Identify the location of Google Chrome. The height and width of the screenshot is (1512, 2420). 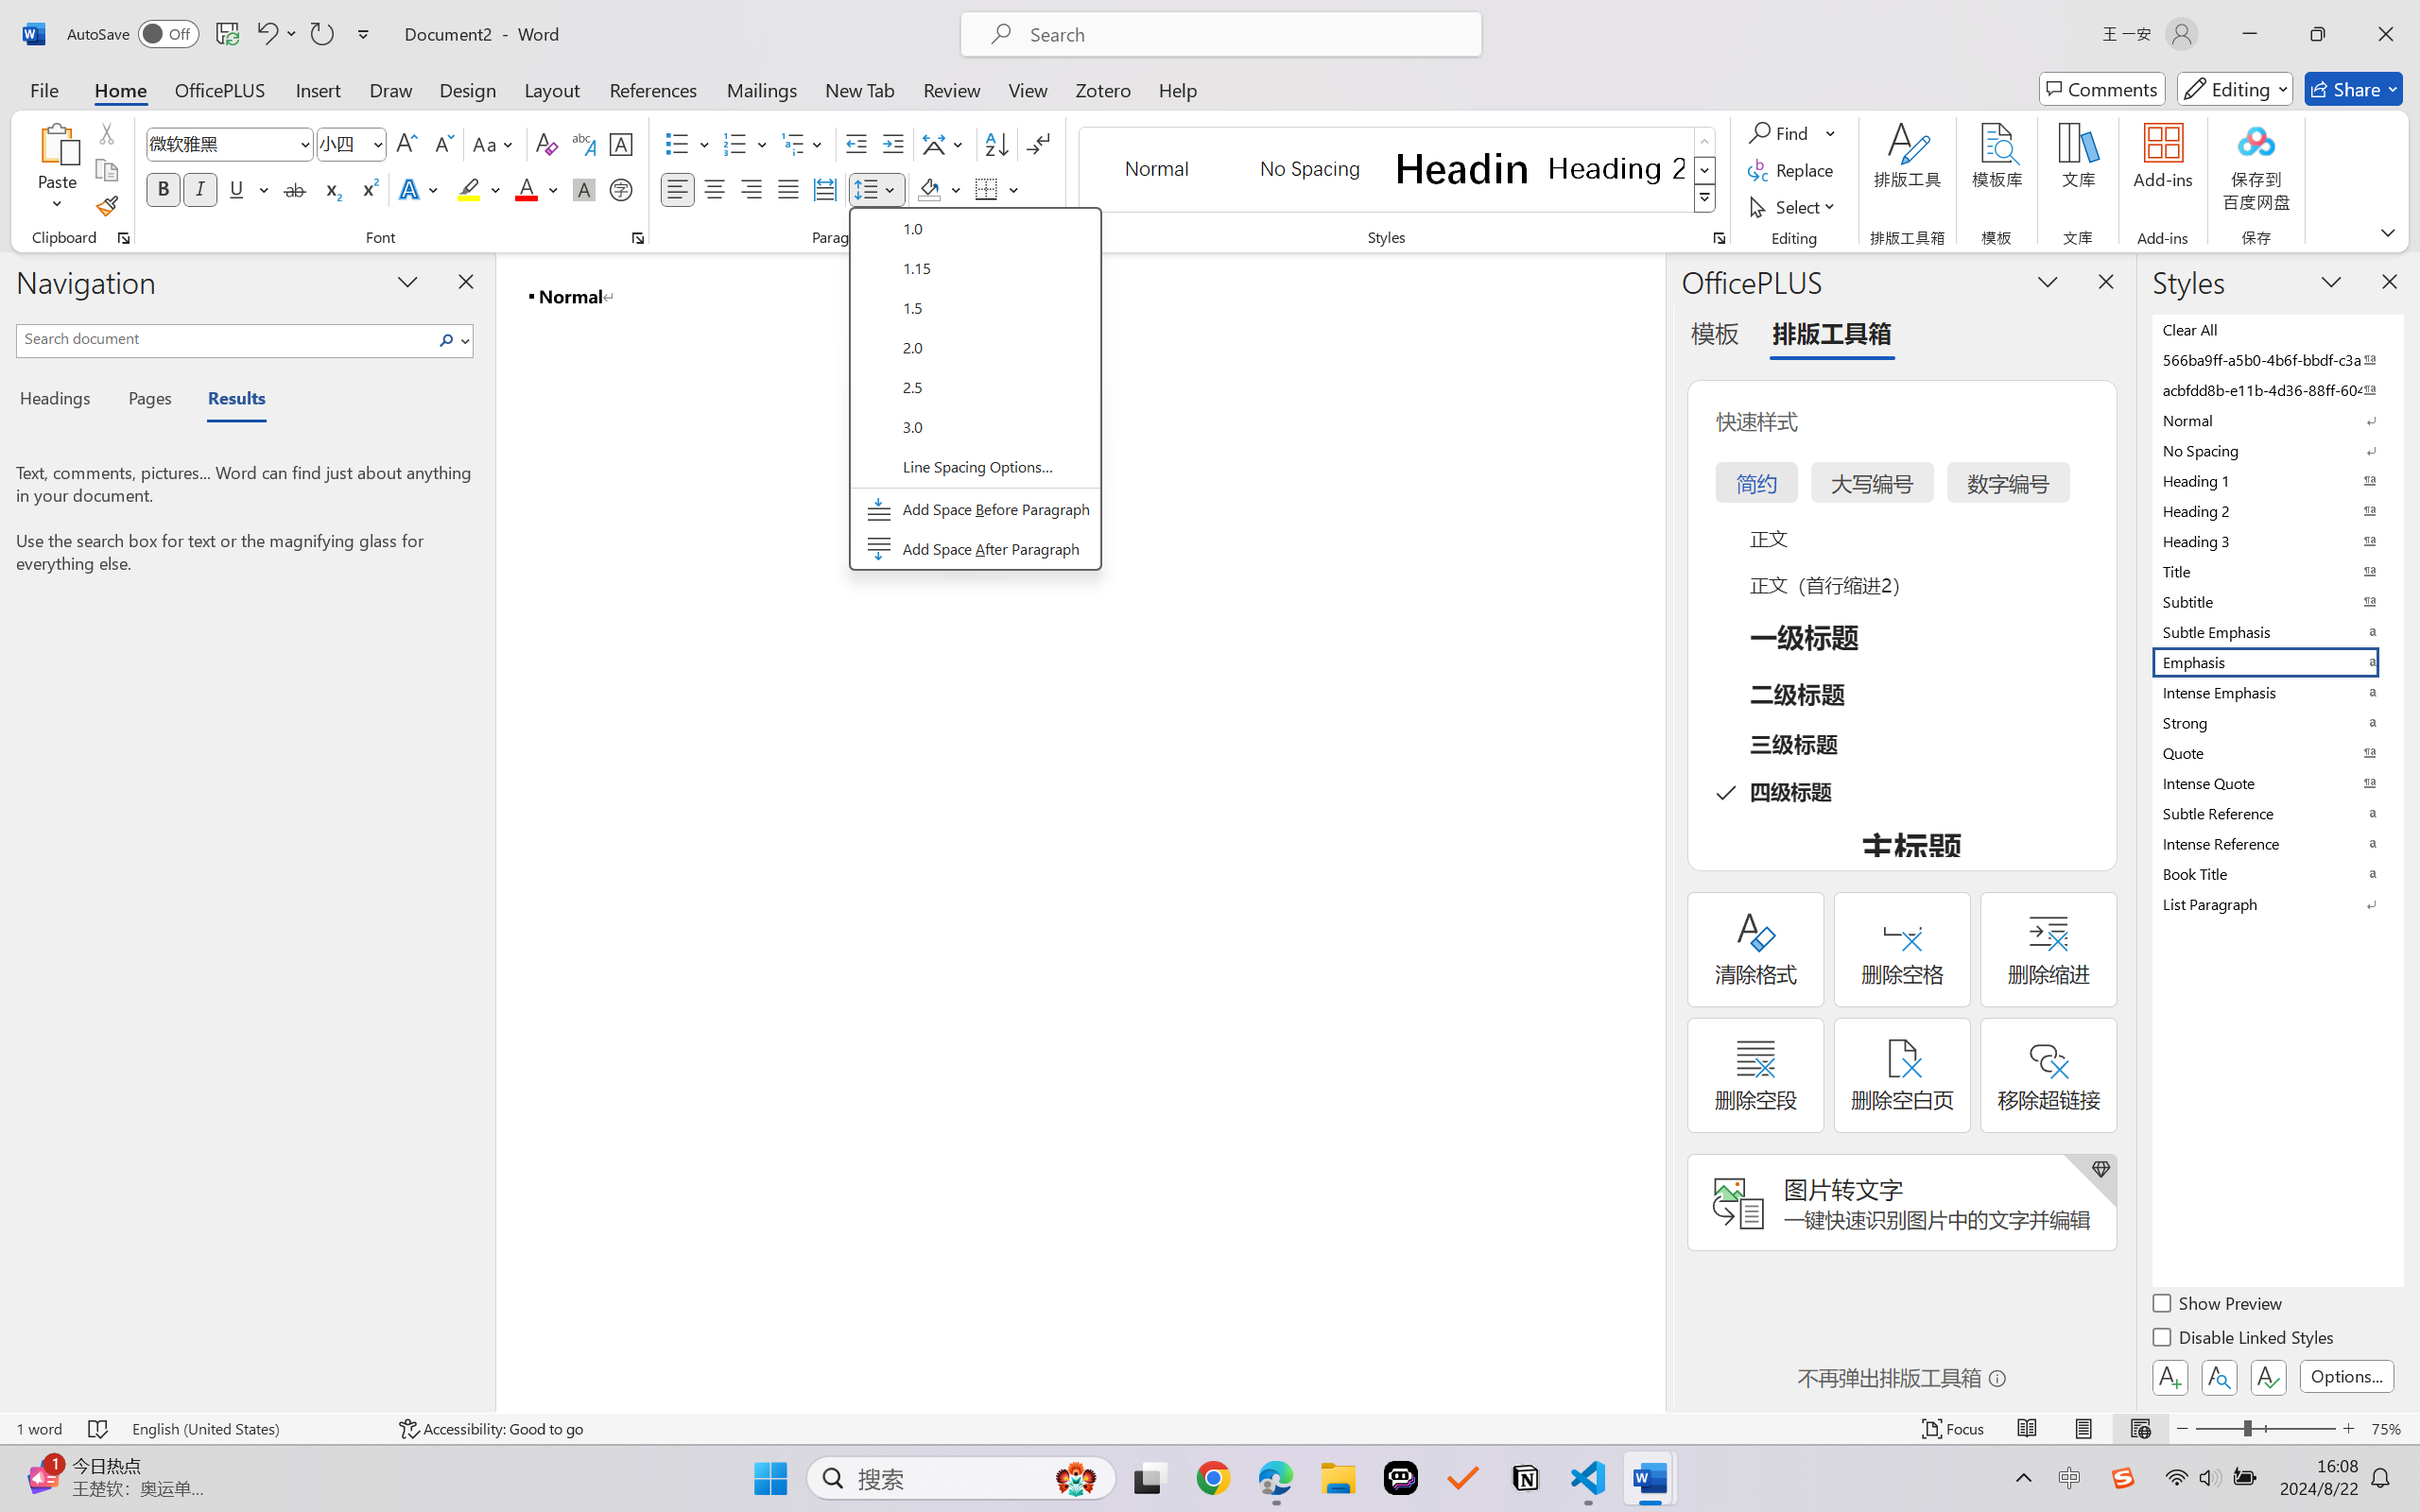
(1213, 1478).